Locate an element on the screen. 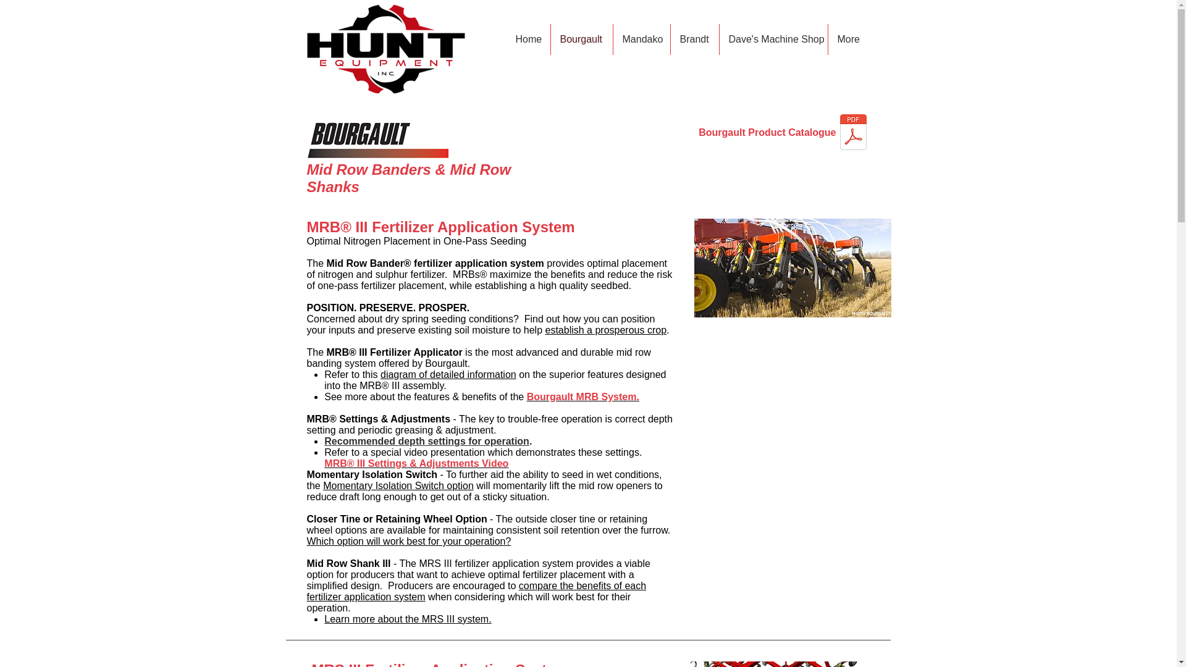 This screenshot has height=667, width=1186. Brandt is located at coordinates (694, 39).